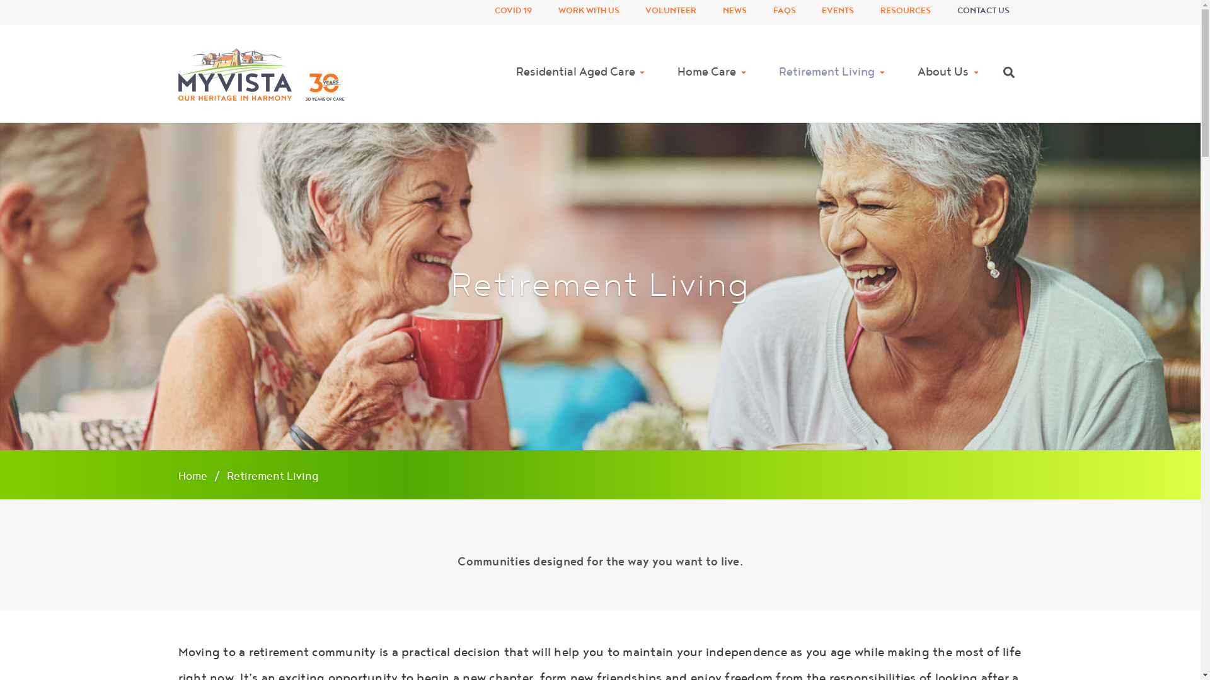 This screenshot has height=680, width=1210. Describe the element at coordinates (713, 74) in the screenshot. I see `Home Care` at that location.